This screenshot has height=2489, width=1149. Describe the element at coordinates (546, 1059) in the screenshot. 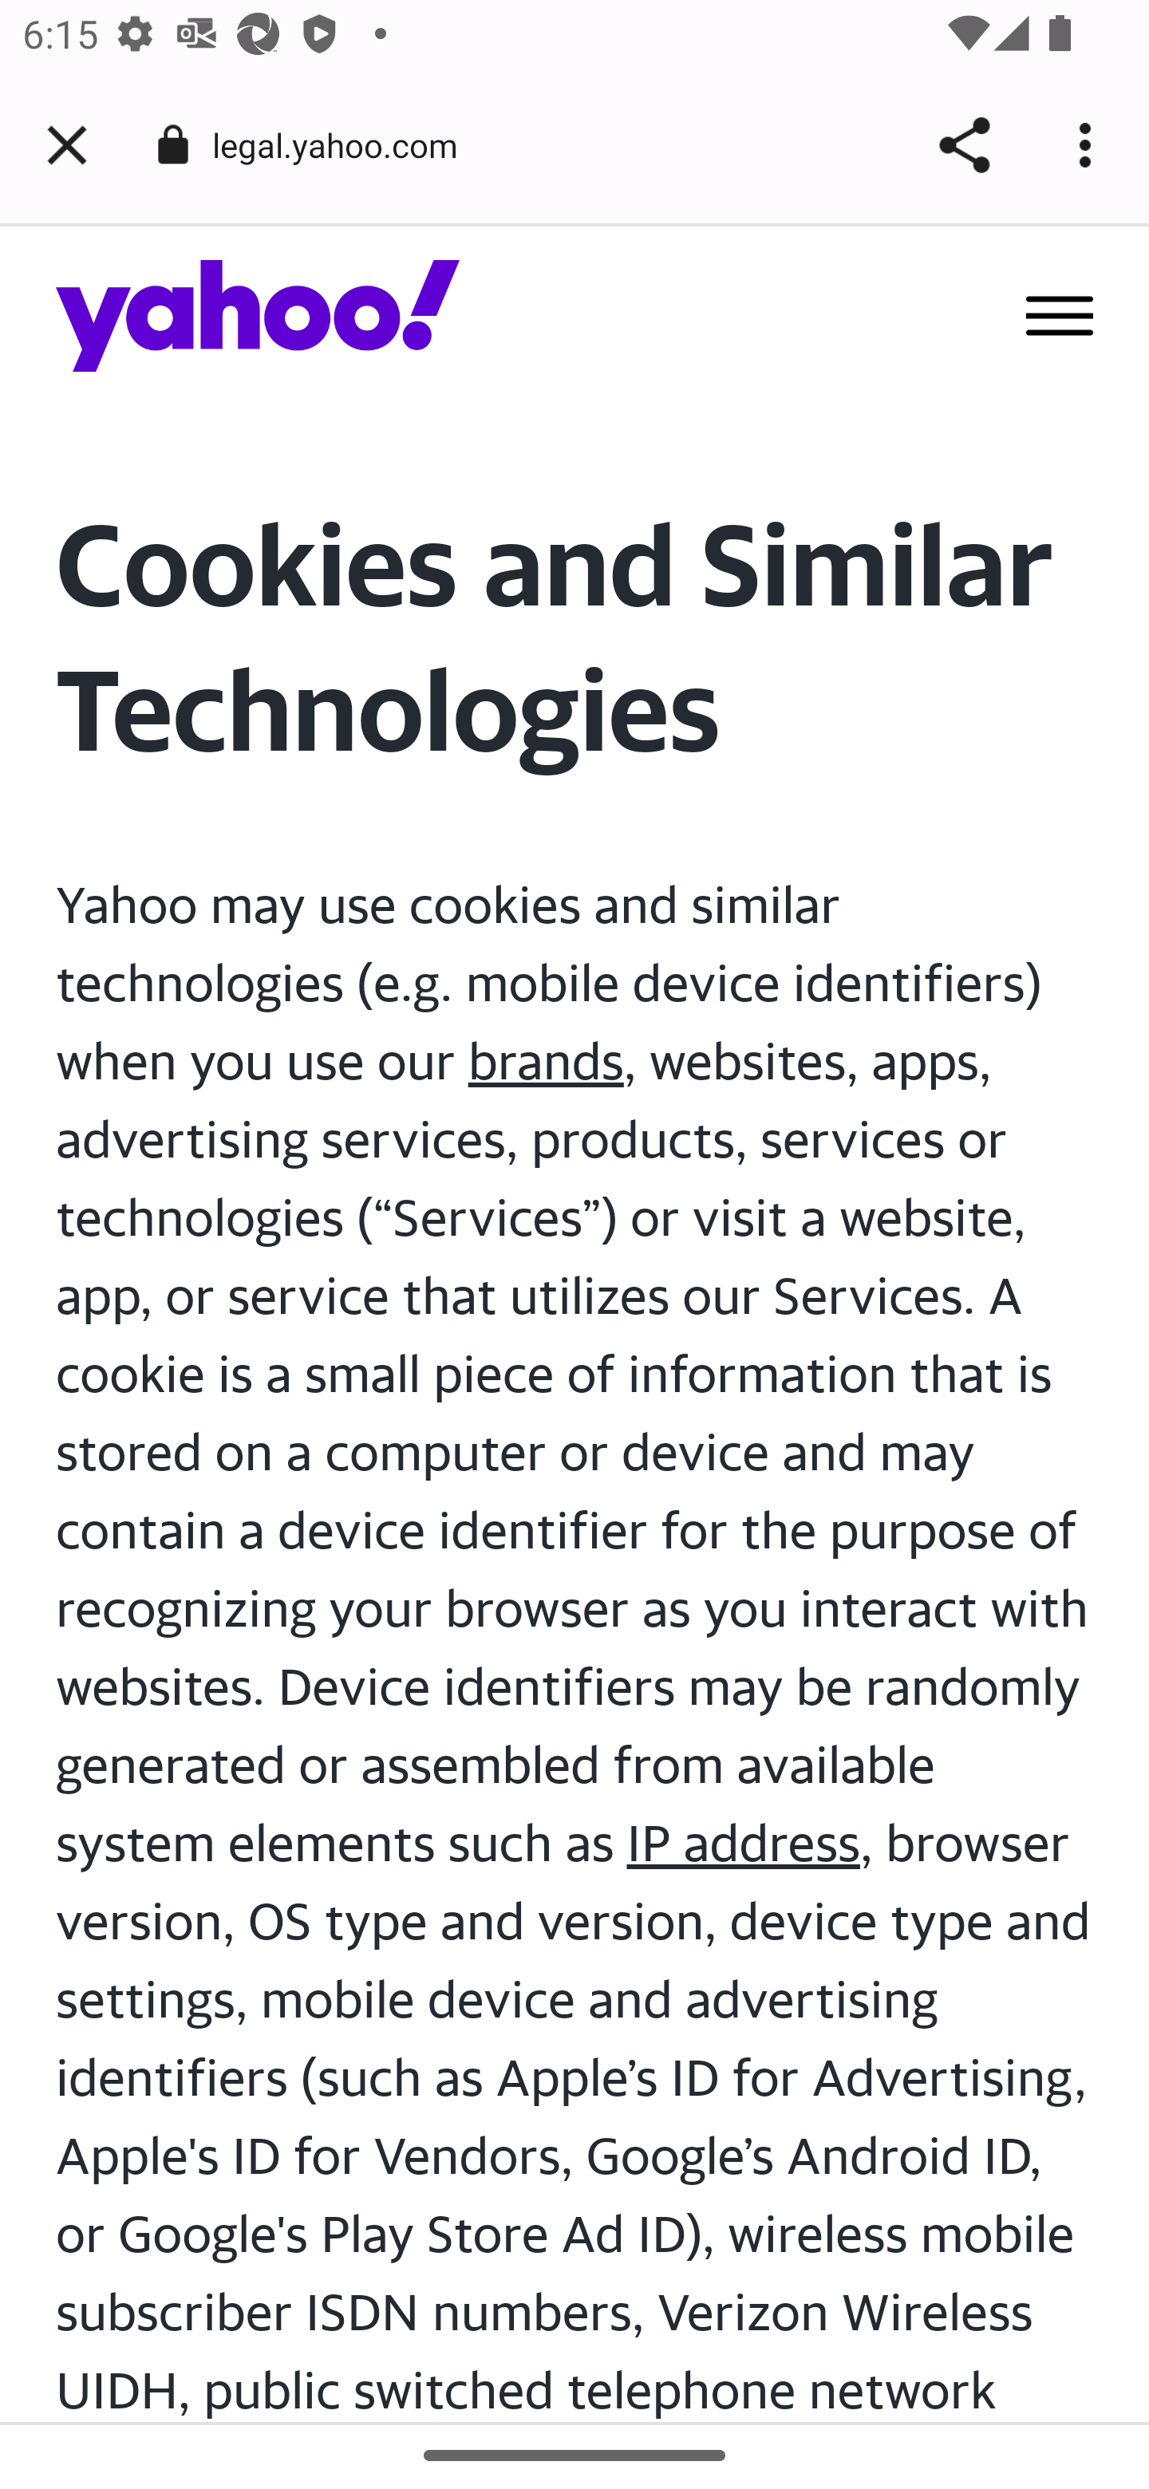

I see `brands` at that location.